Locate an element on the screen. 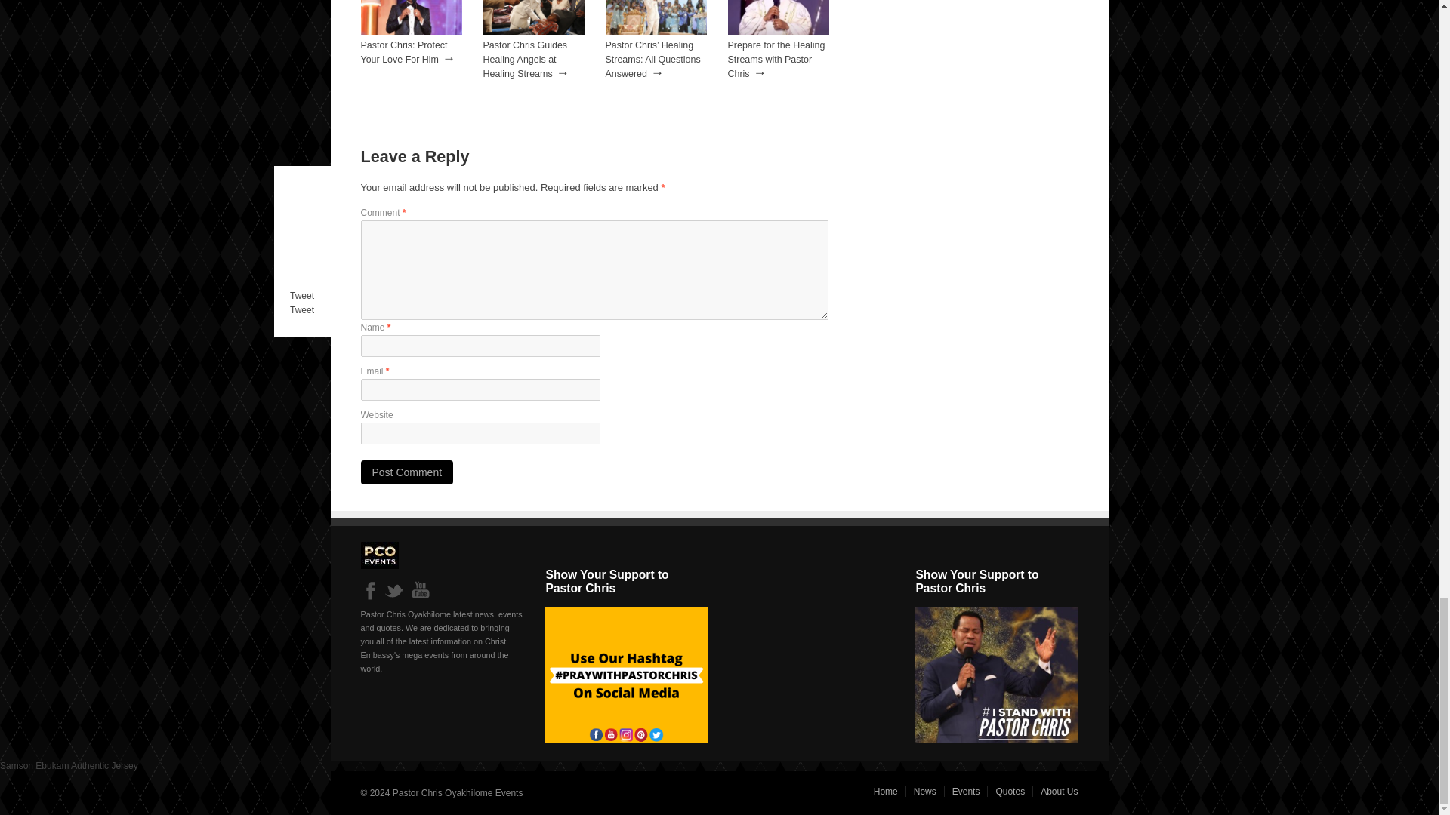 The image size is (1450, 815). News is located at coordinates (926, 792).